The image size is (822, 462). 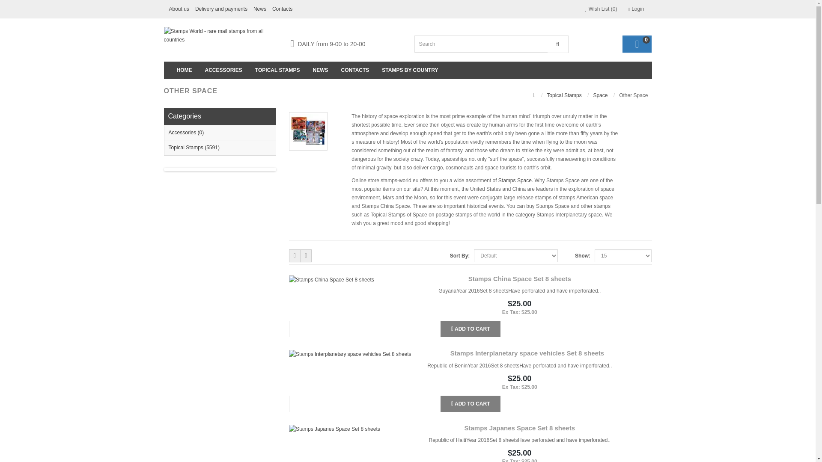 What do you see at coordinates (260, 9) in the screenshot?
I see `News` at bounding box center [260, 9].